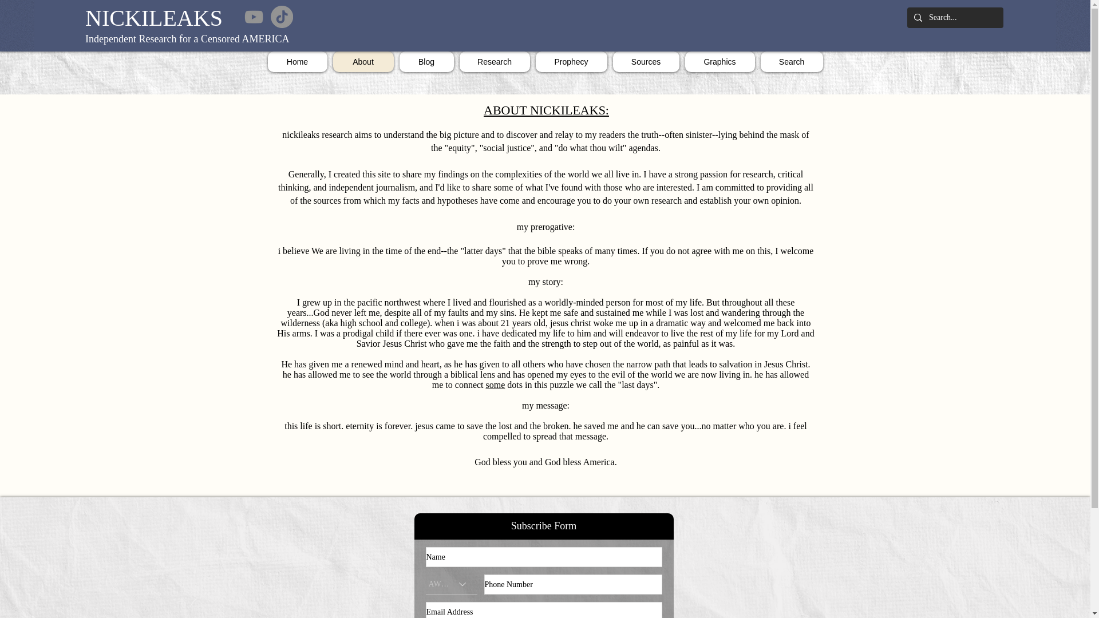 The height and width of the screenshot is (618, 1099). What do you see at coordinates (154, 17) in the screenshot?
I see `NICKILEAKS` at bounding box center [154, 17].